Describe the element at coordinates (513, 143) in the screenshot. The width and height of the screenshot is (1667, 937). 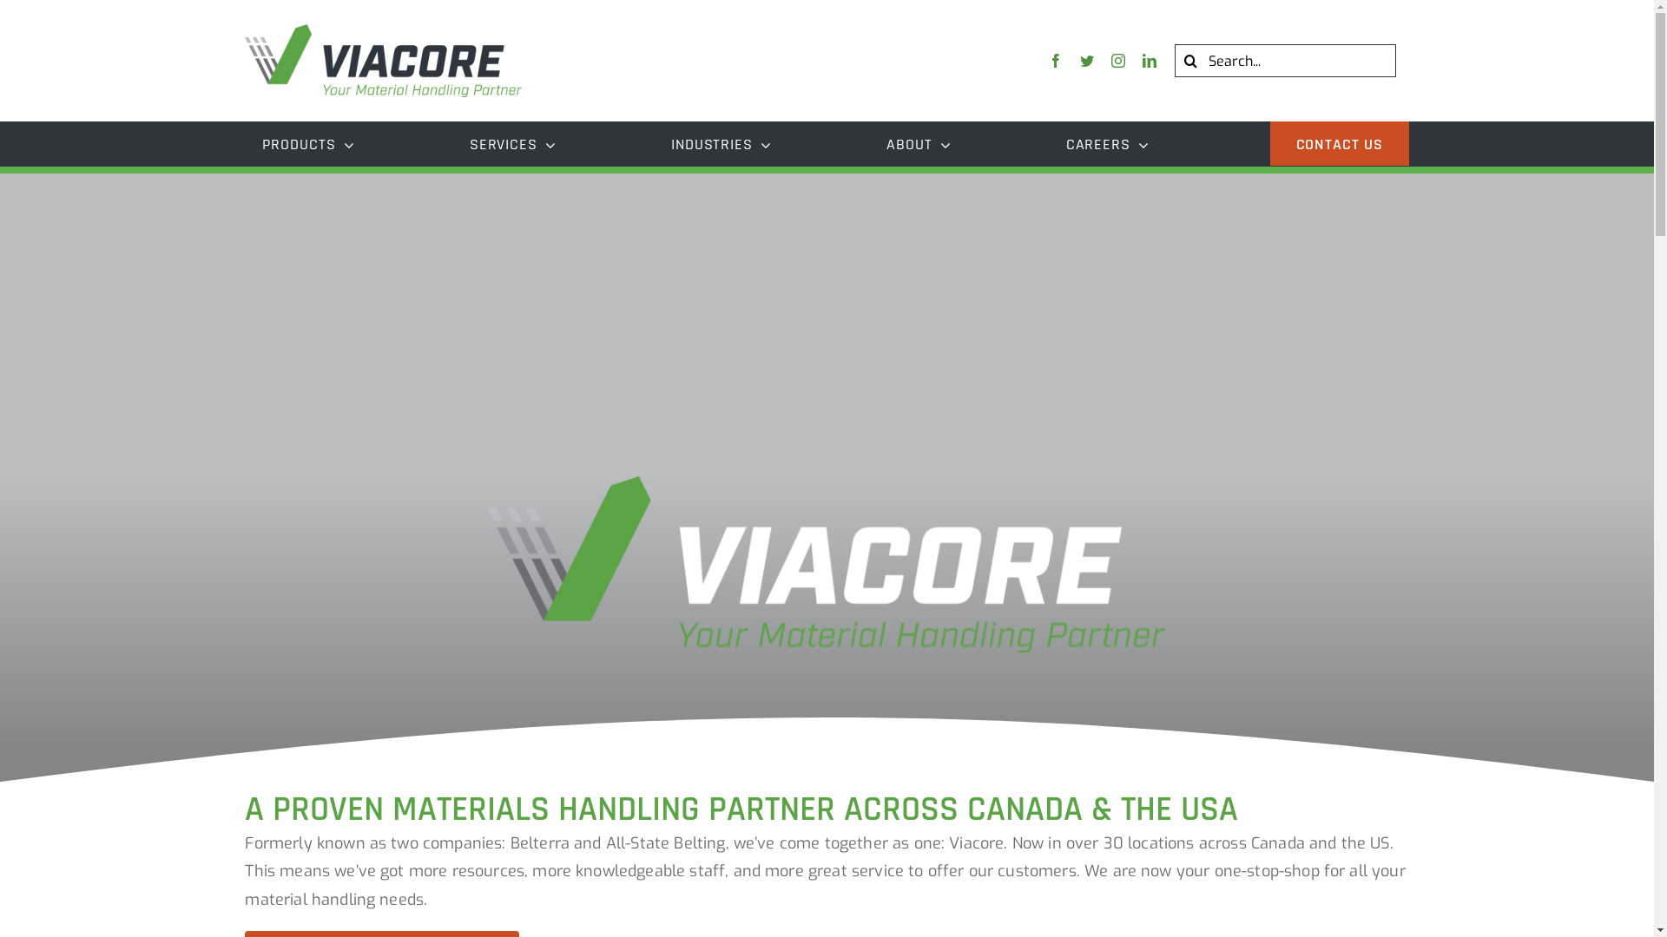
I see `SERVICES` at that location.